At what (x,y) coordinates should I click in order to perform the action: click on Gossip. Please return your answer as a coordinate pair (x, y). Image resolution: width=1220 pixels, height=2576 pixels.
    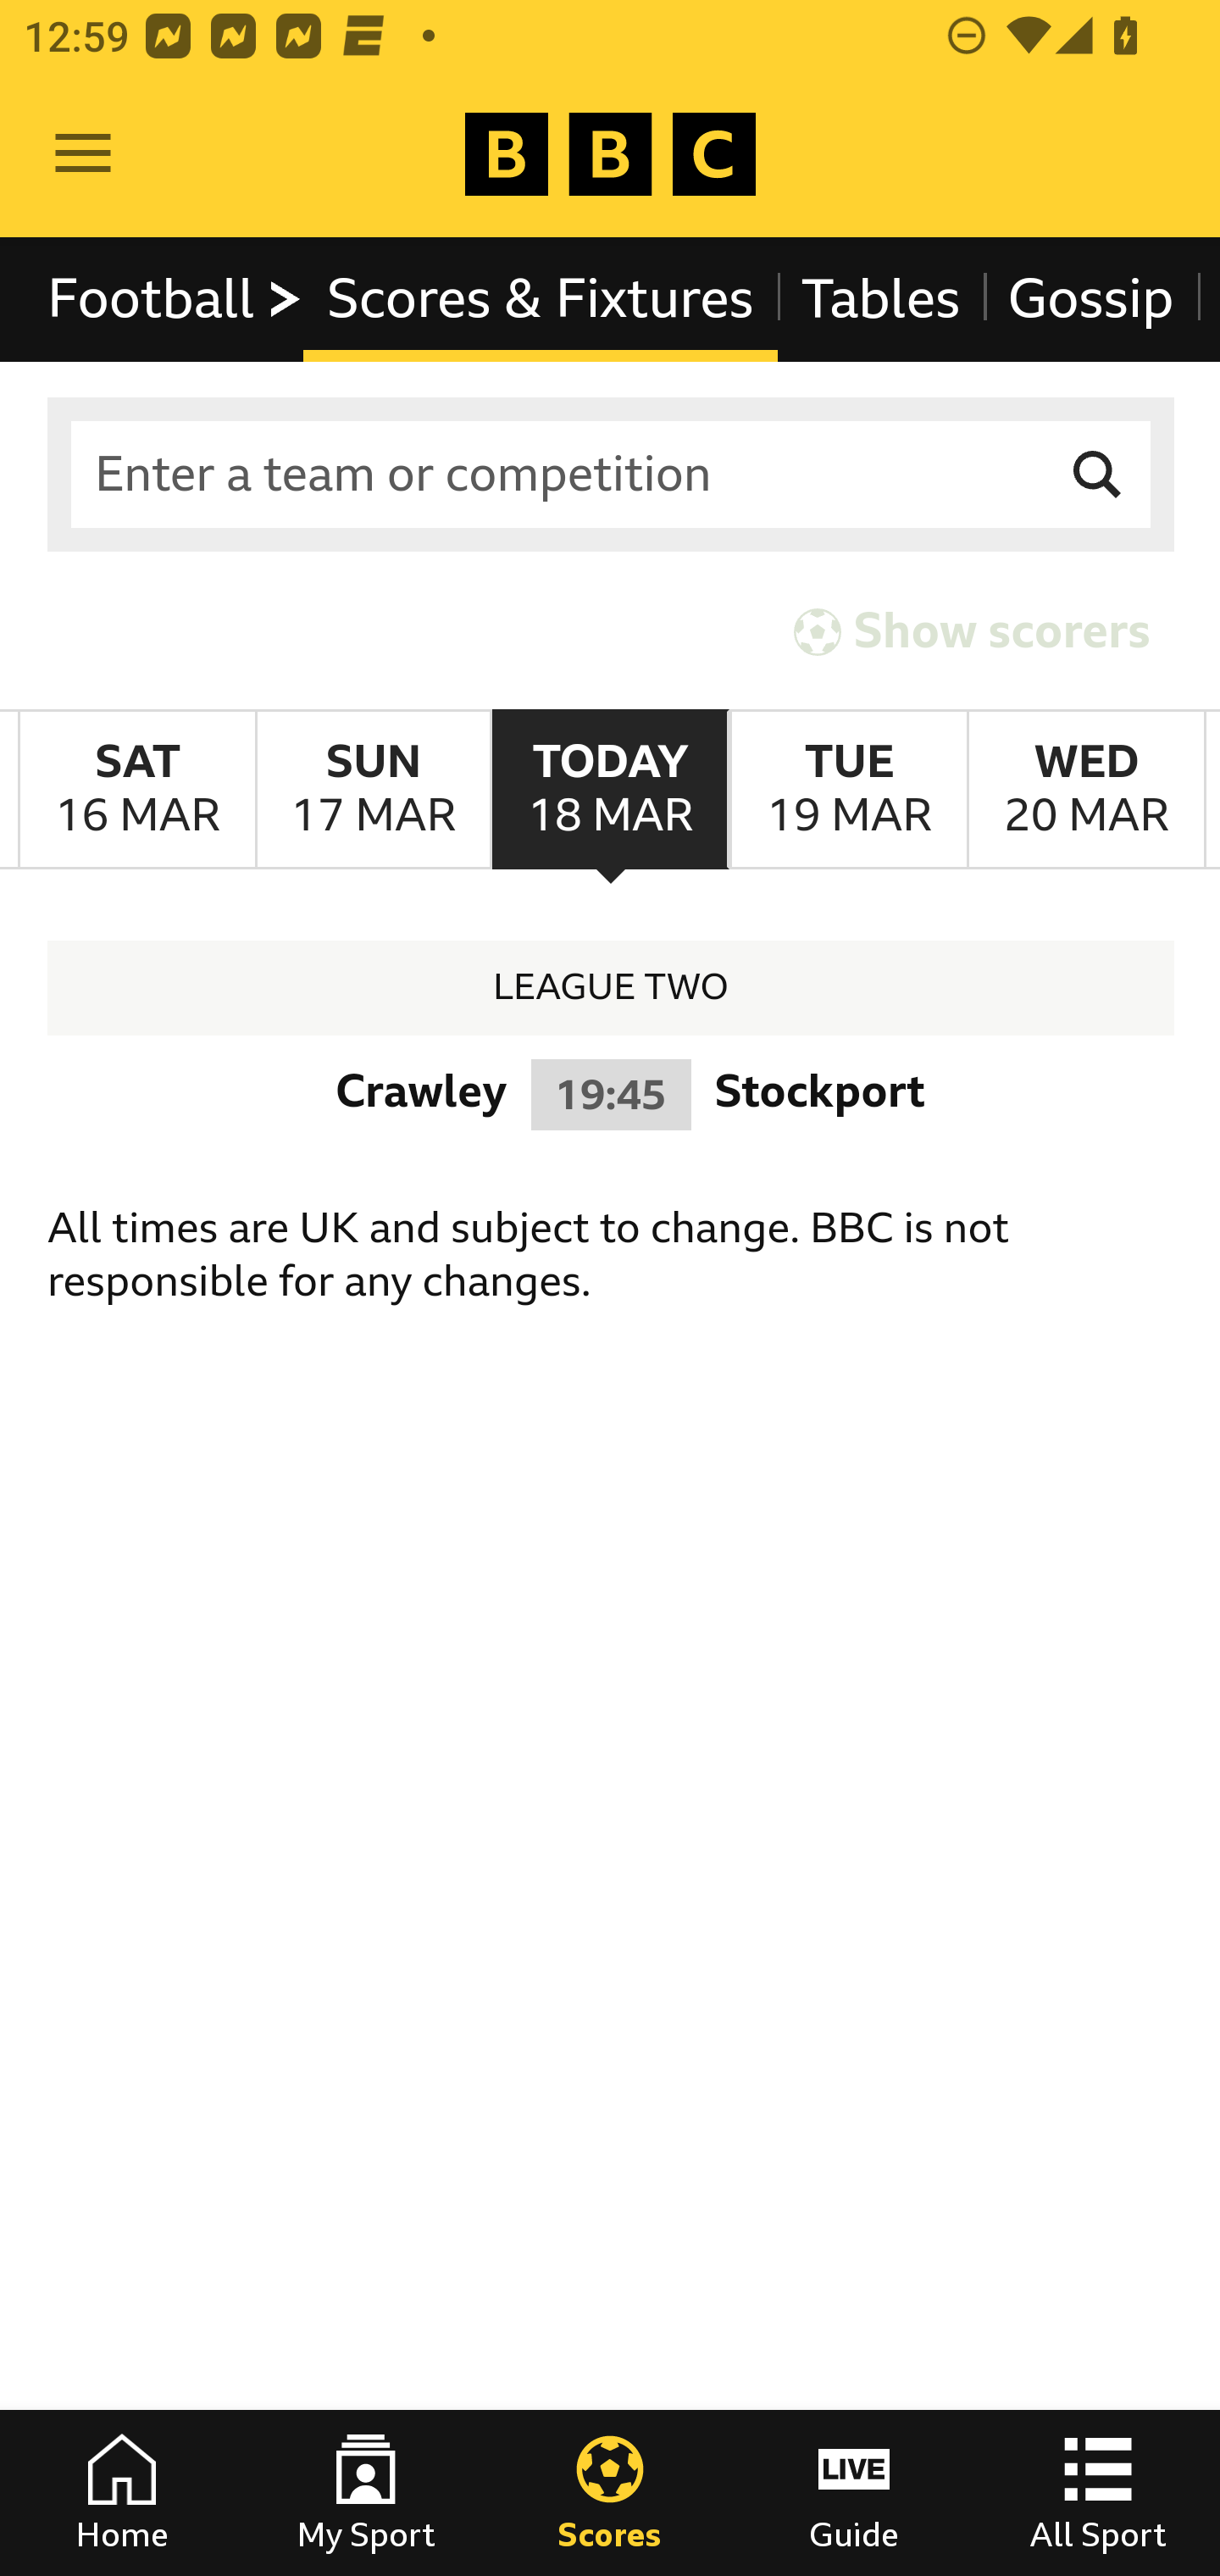
    Looking at the image, I should click on (1090, 298).